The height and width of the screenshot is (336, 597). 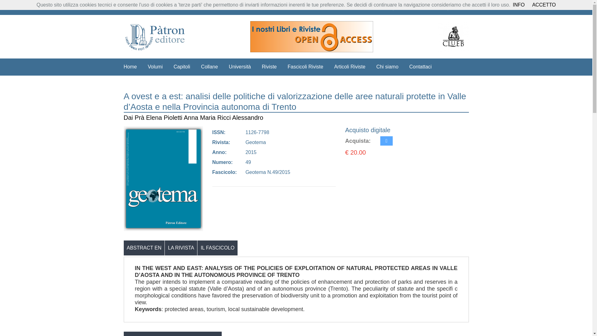 I want to click on  Entra, so click(x=460, y=7).